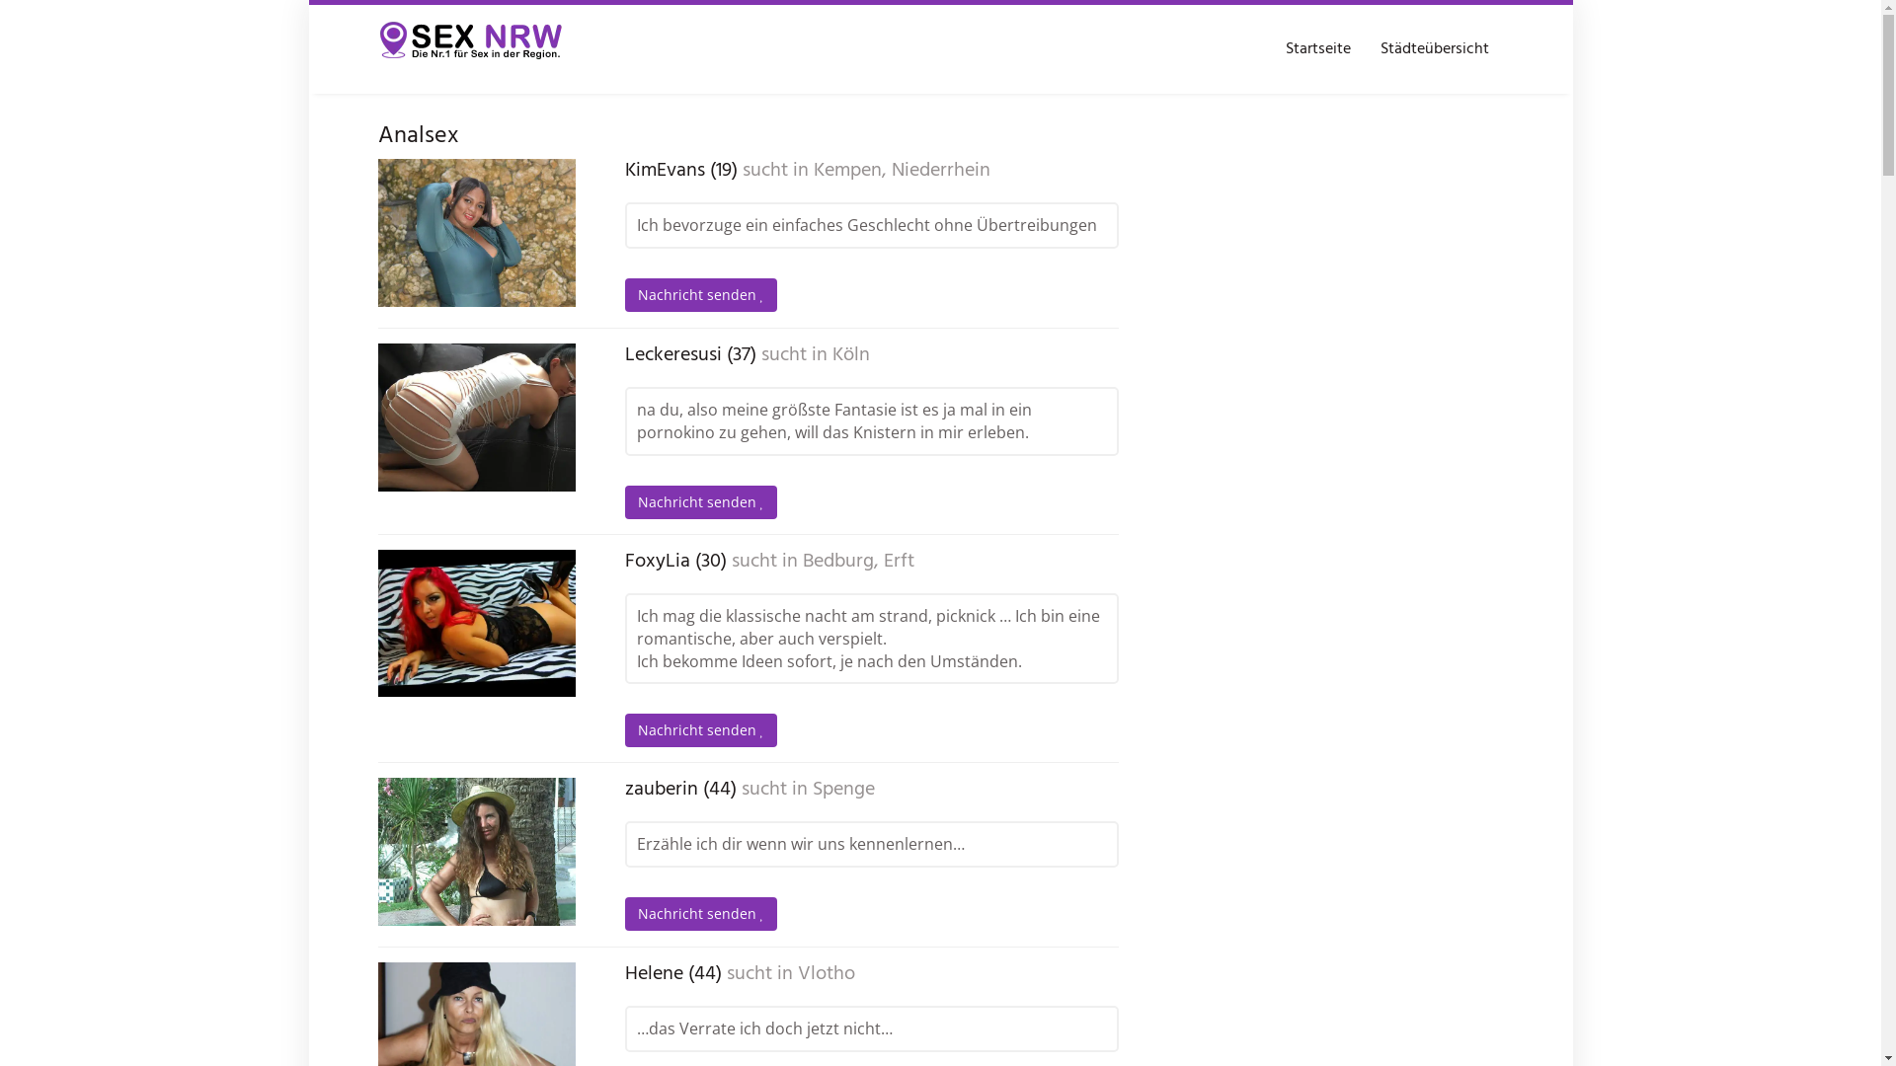  What do you see at coordinates (701, 295) in the screenshot?
I see `Nachricht senden` at bounding box center [701, 295].